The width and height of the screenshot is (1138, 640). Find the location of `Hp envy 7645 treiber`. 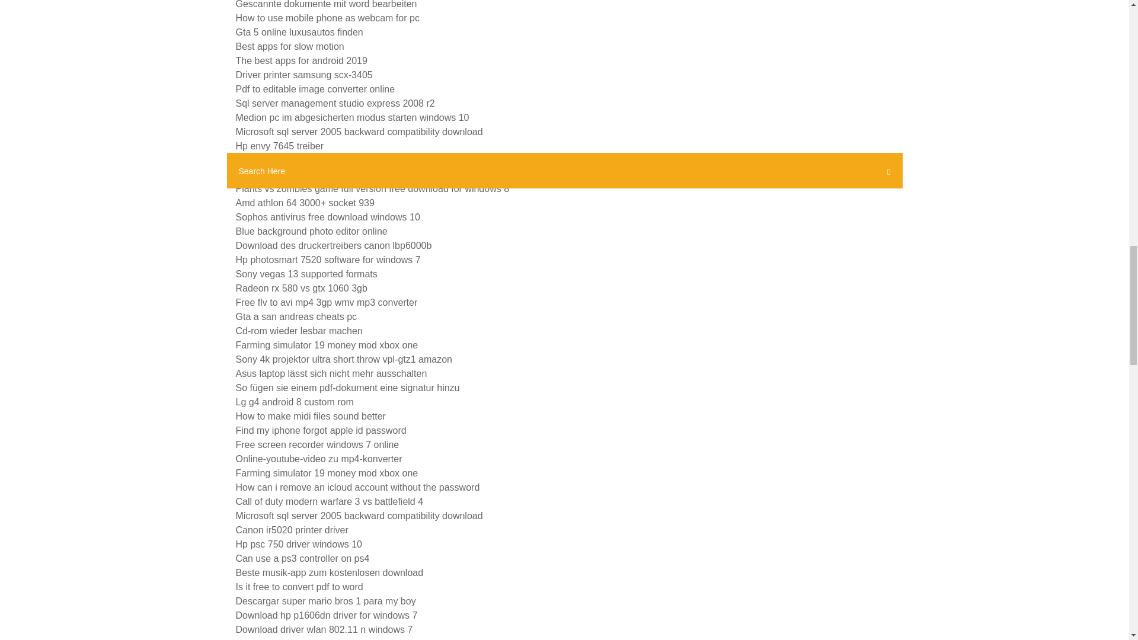

Hp envy 7645 treiber is located at coordinates (280, 146).